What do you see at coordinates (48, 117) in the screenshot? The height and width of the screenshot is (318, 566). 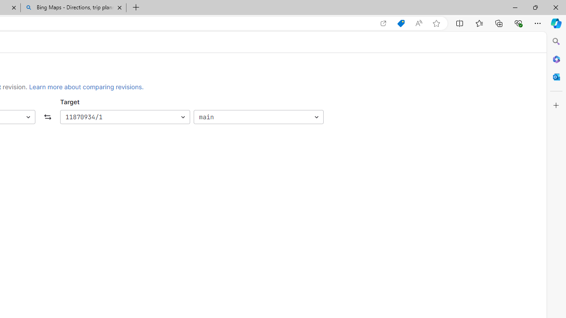 I see `Swap` at bounding box center [48, 117].